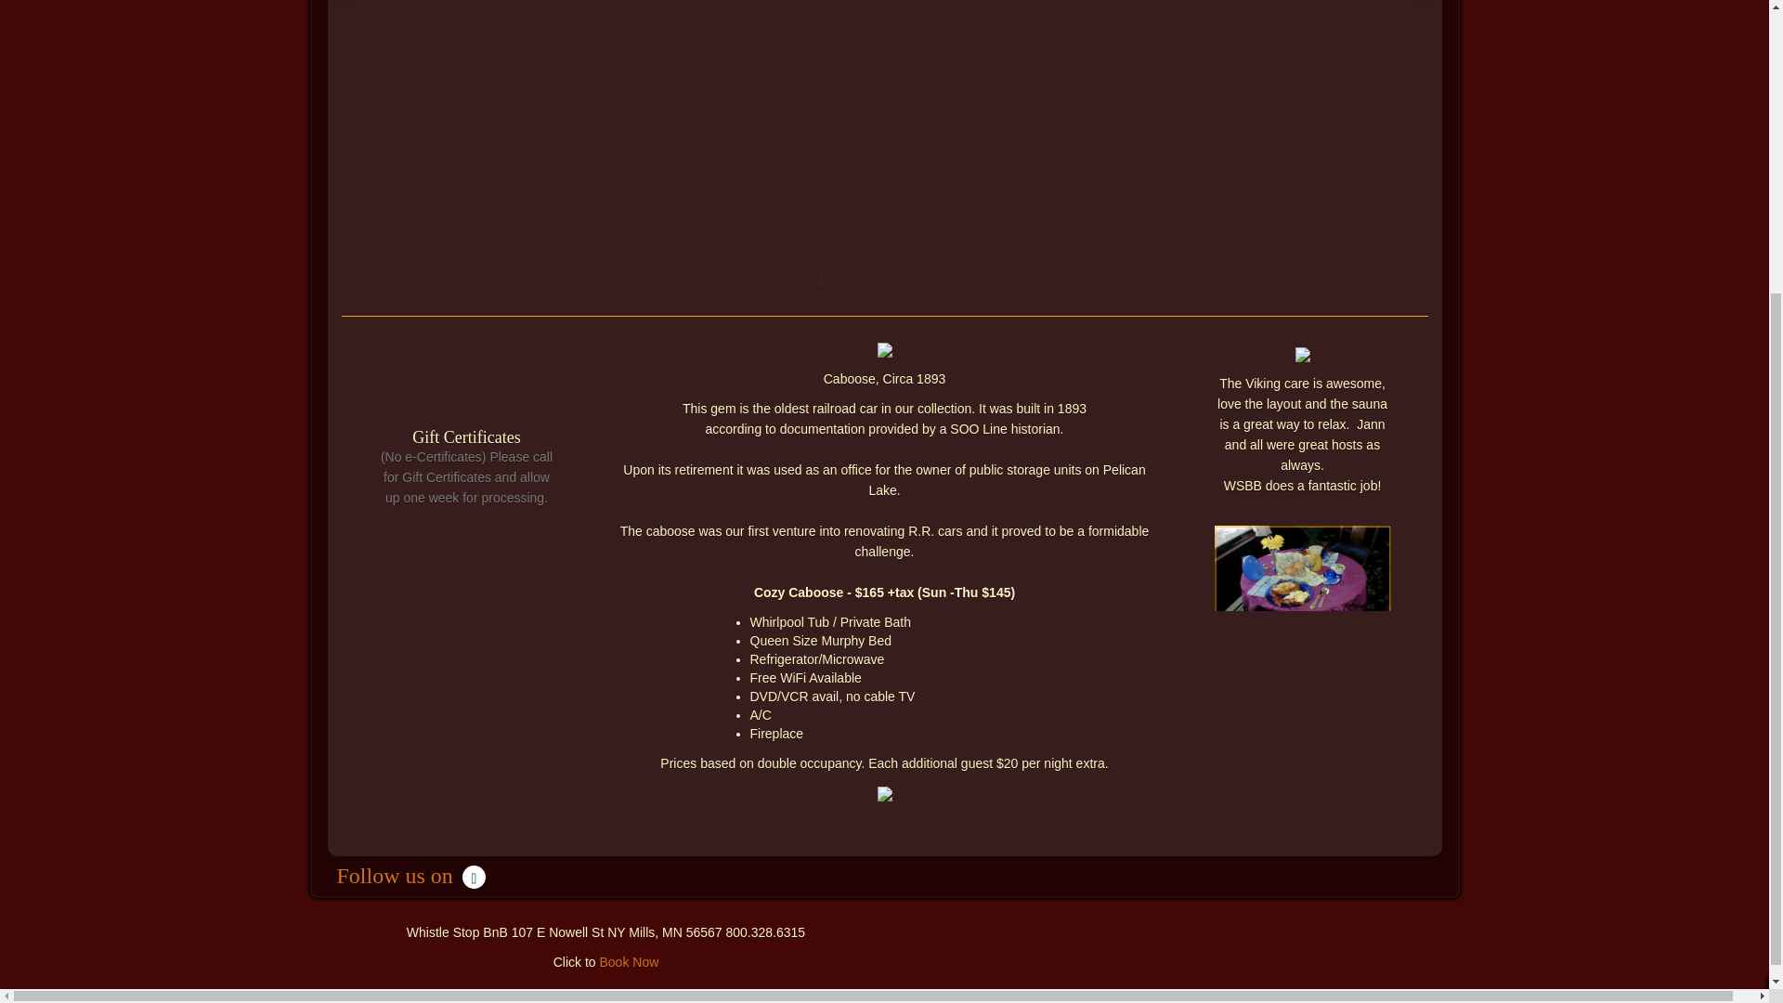  Describe the element at coordinates (1423, 6) in the screenshot. I see `Next` at that location.